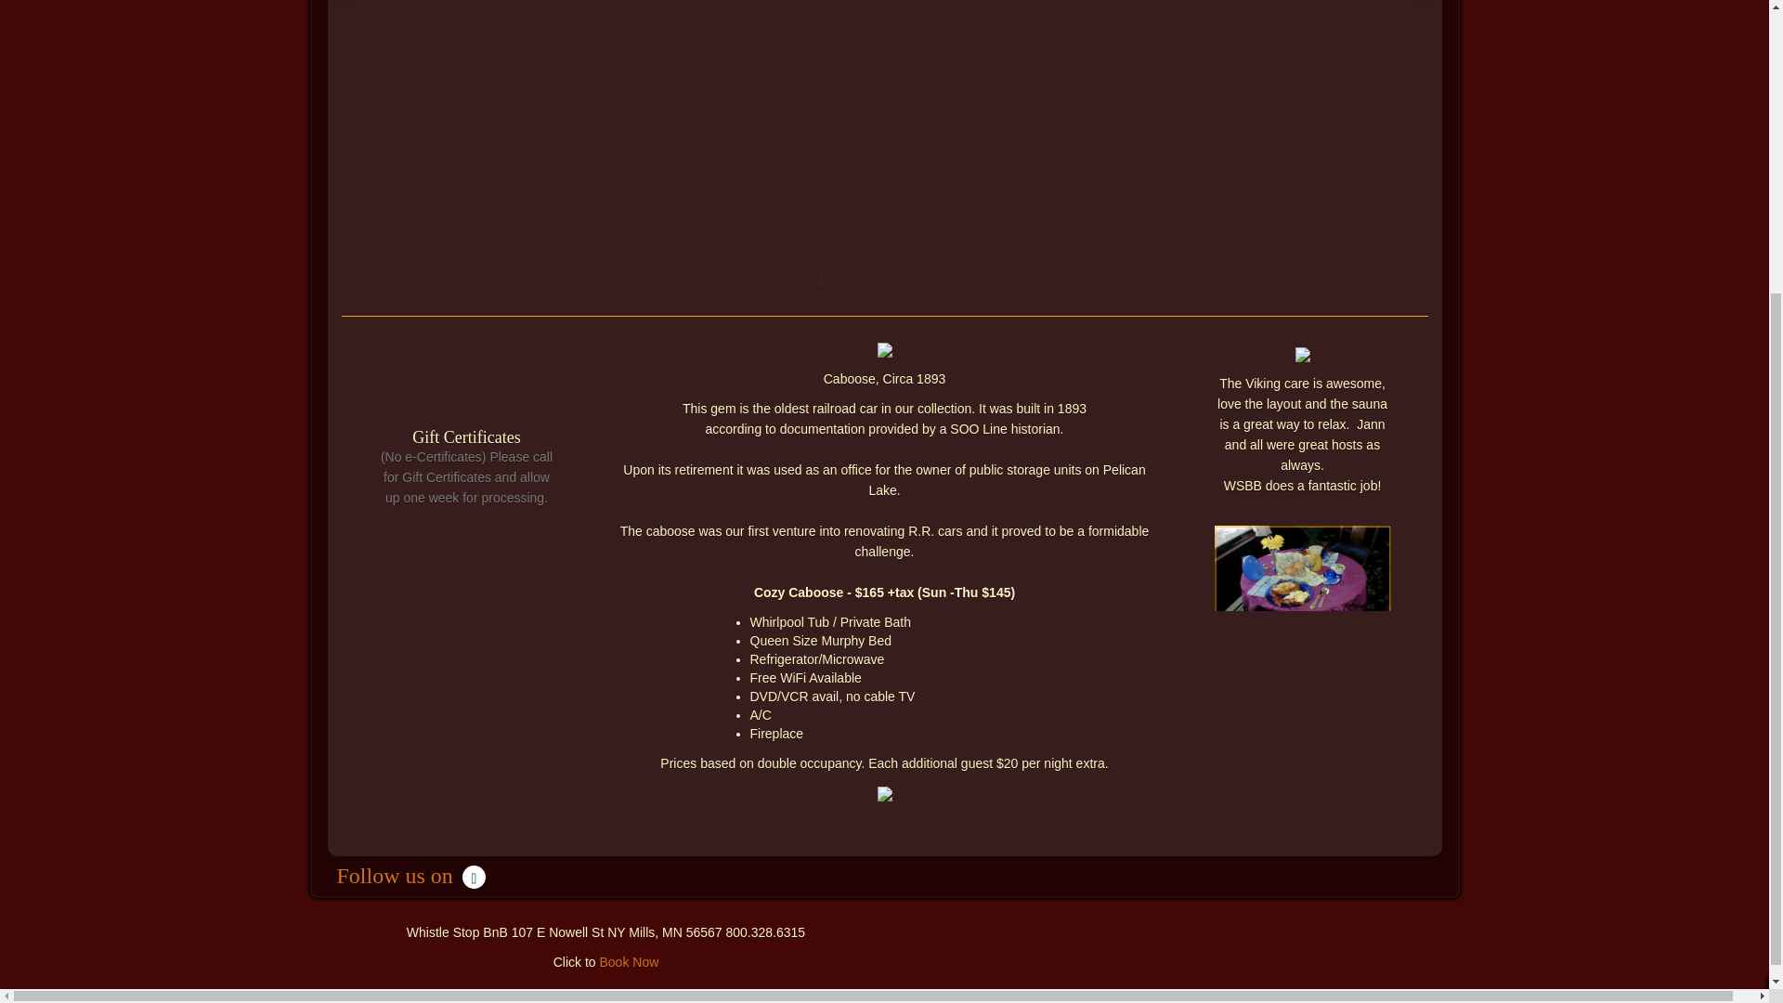  Describe the element at coordinates (1423, 6) in the screenshot. I see `Next` at that location.